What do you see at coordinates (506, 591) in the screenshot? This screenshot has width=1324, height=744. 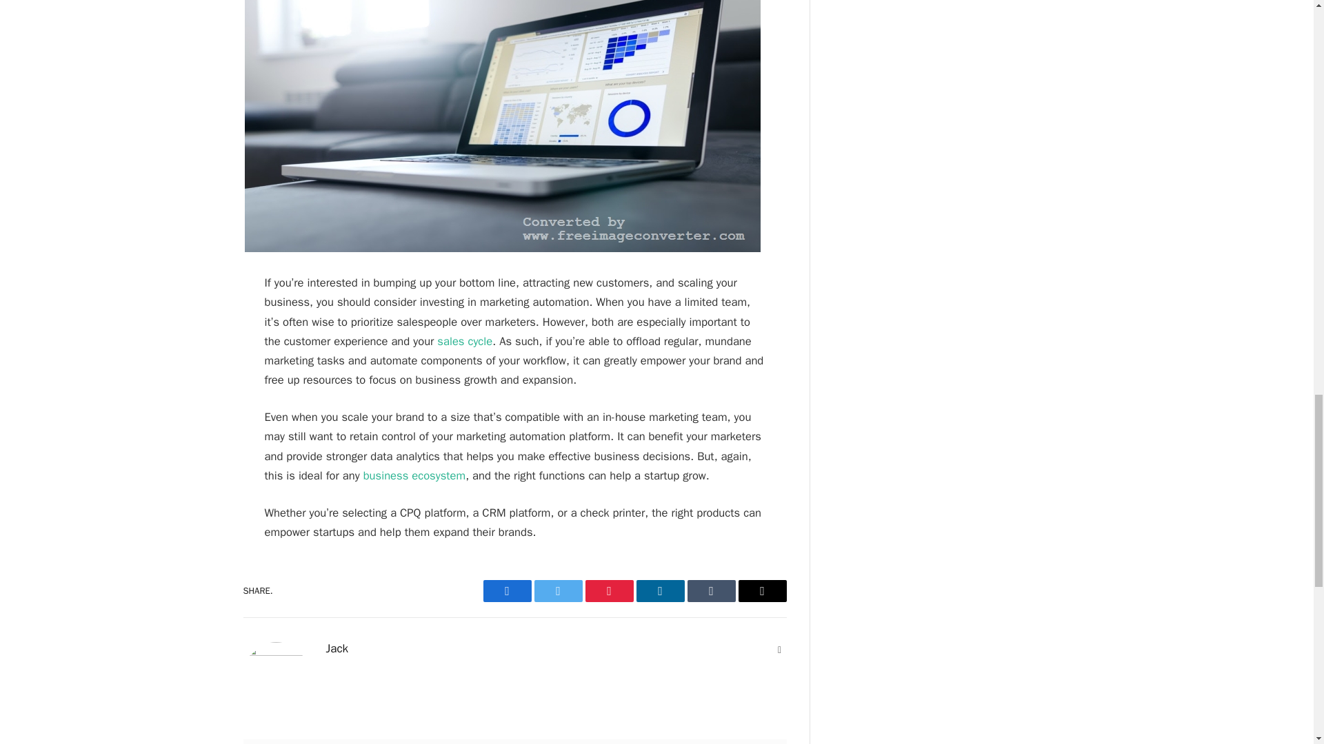 I see `Facebook` at bounding box center [506, 591].